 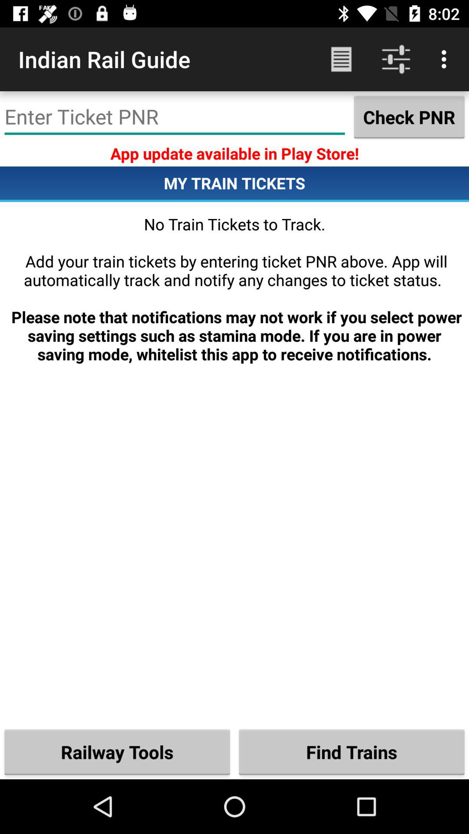 I want to click on turn off item next to railway tools, so click(x=352, y=751).